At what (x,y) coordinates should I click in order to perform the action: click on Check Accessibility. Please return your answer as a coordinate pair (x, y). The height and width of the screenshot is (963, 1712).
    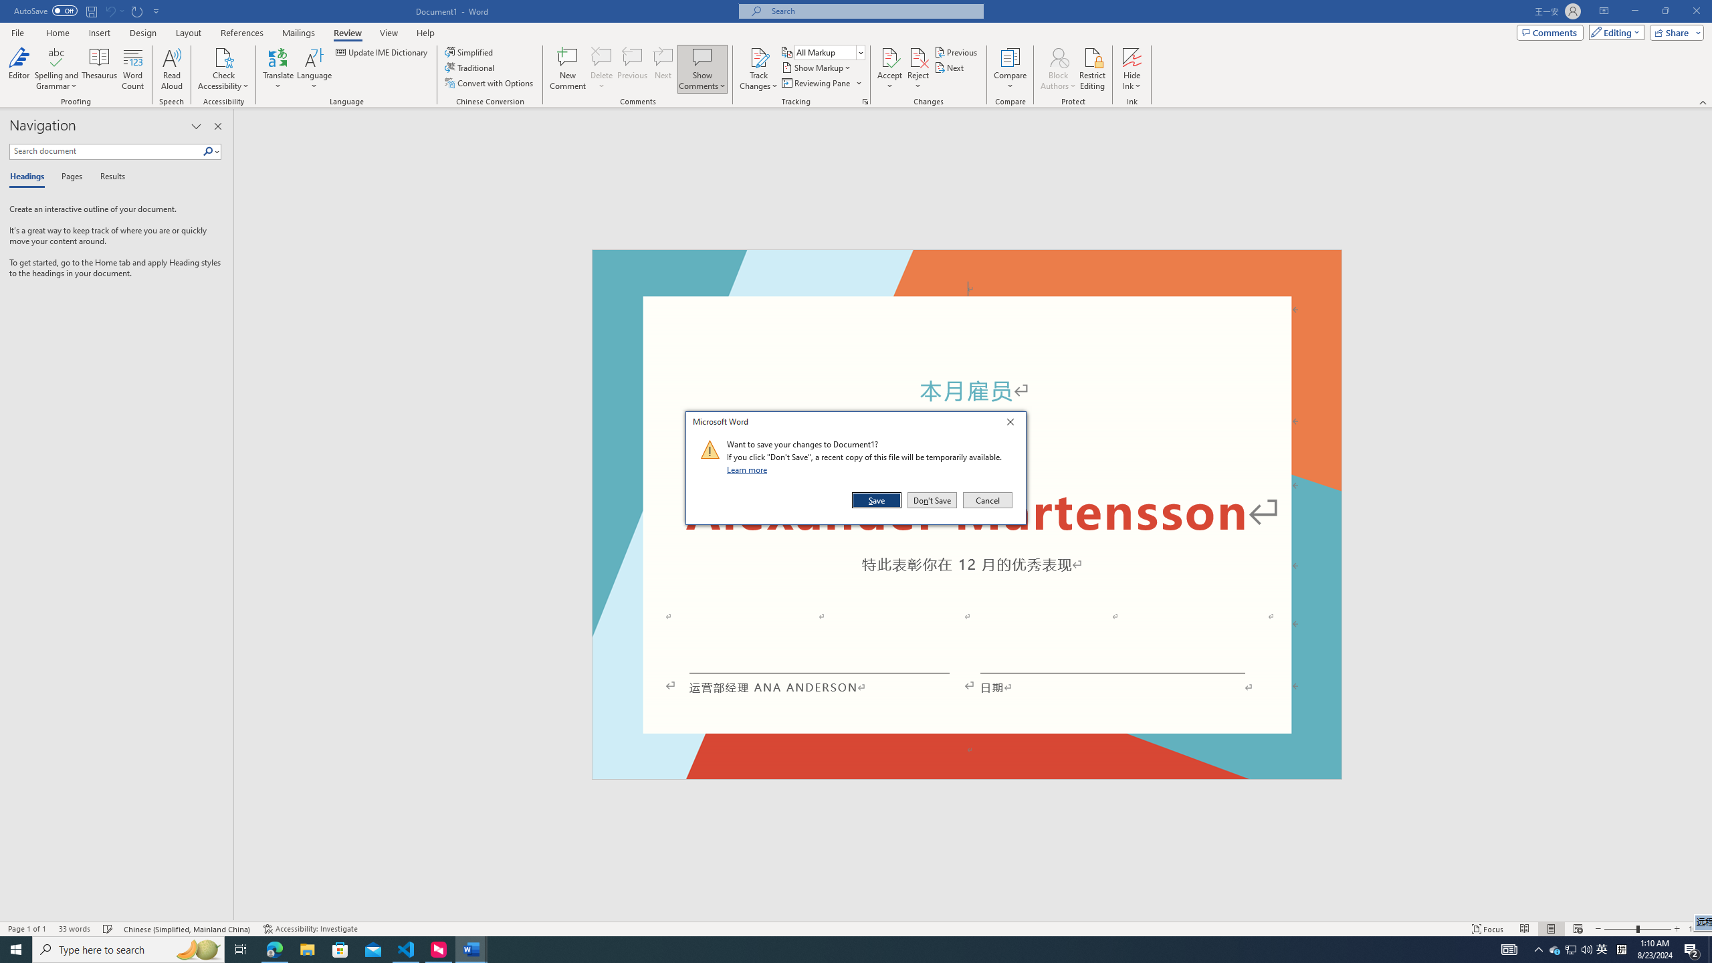
    Looking at the image, I should click on (1556, 950).